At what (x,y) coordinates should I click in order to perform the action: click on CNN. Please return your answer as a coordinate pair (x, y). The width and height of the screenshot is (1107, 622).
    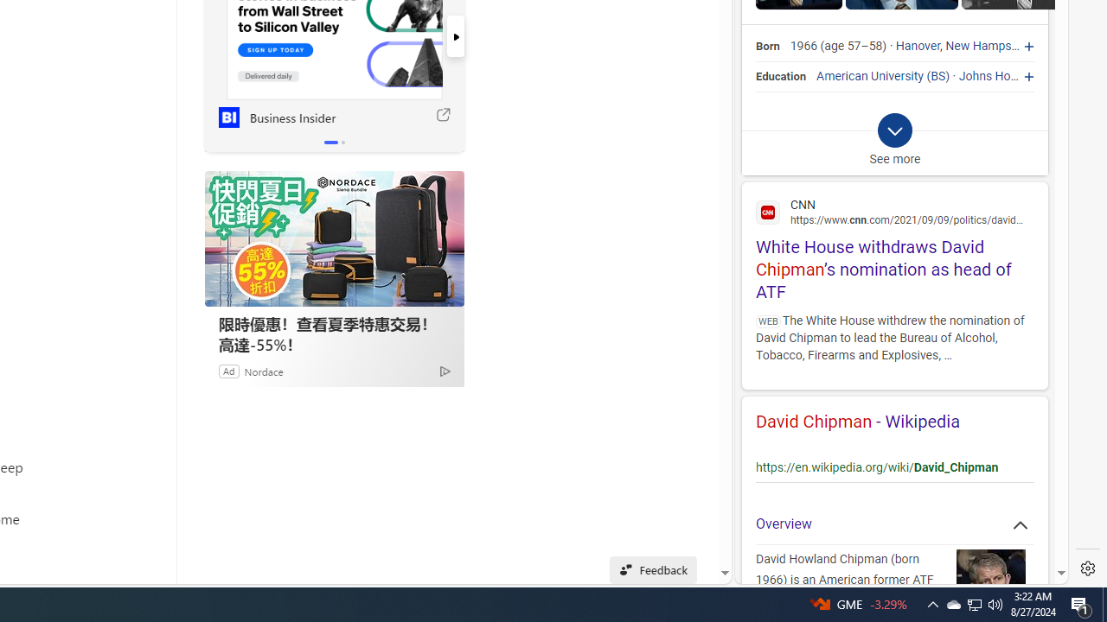
    Looking at the image, I should click on (894, 211).